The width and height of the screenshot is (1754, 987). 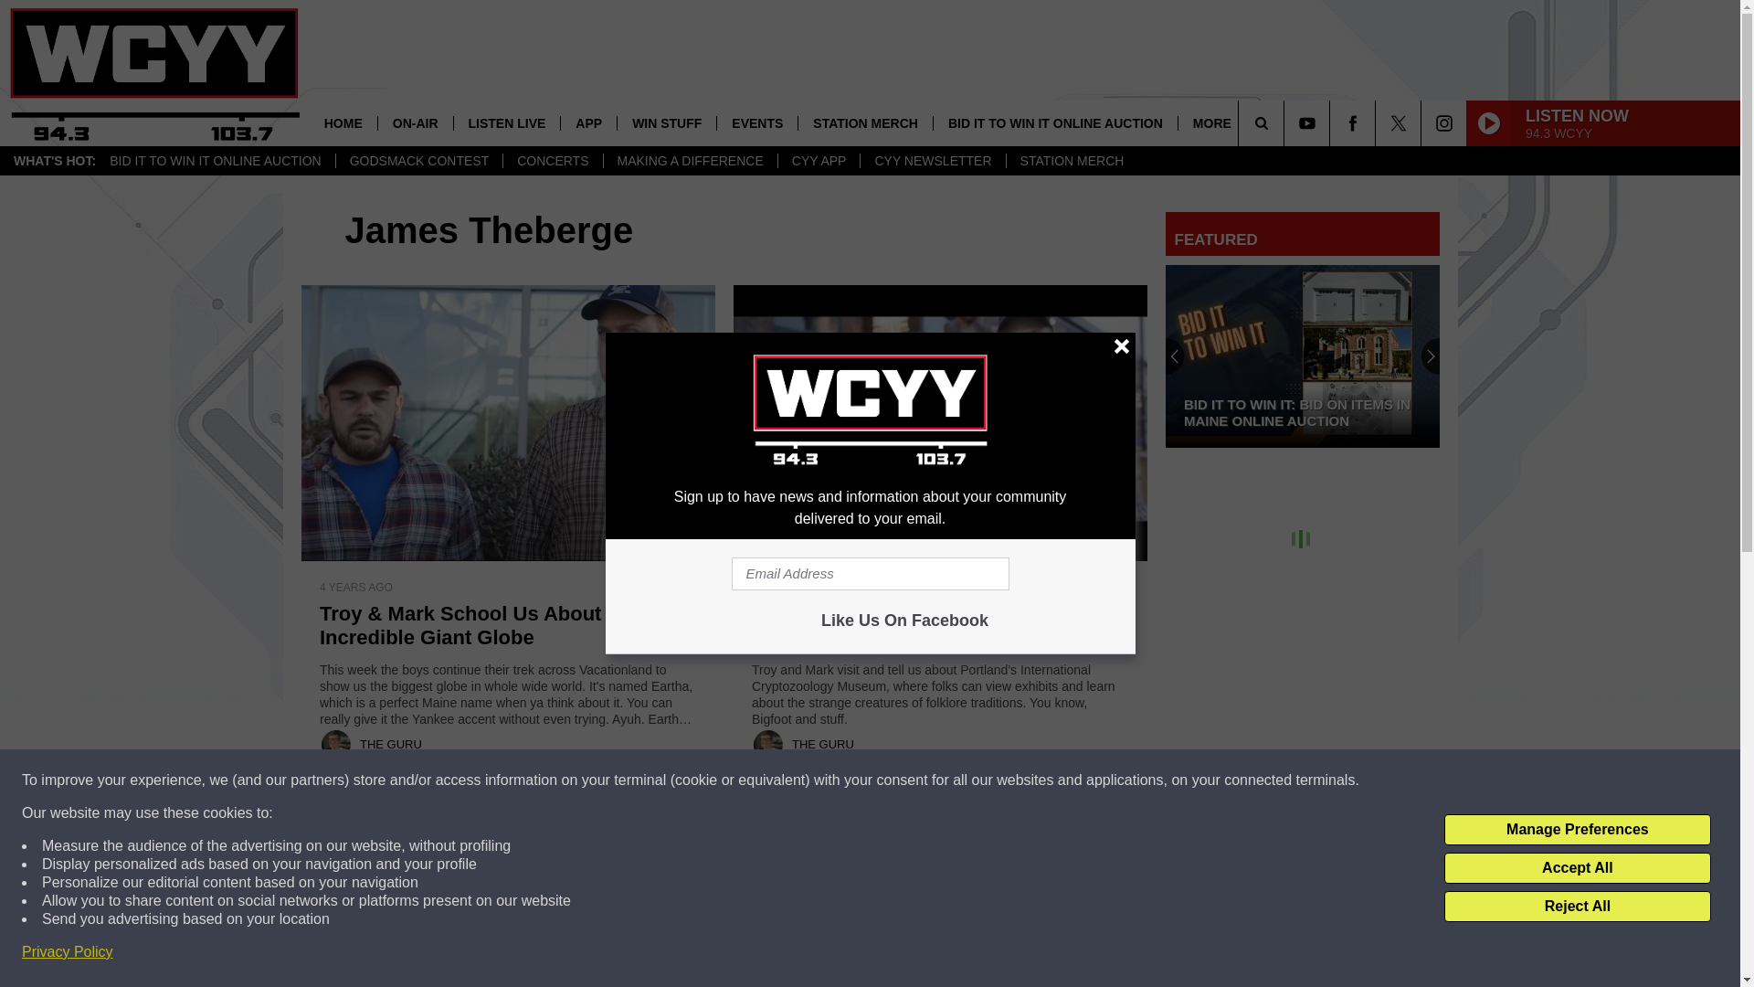 I want to click on ON-AIR, so click(x=415, y=122).